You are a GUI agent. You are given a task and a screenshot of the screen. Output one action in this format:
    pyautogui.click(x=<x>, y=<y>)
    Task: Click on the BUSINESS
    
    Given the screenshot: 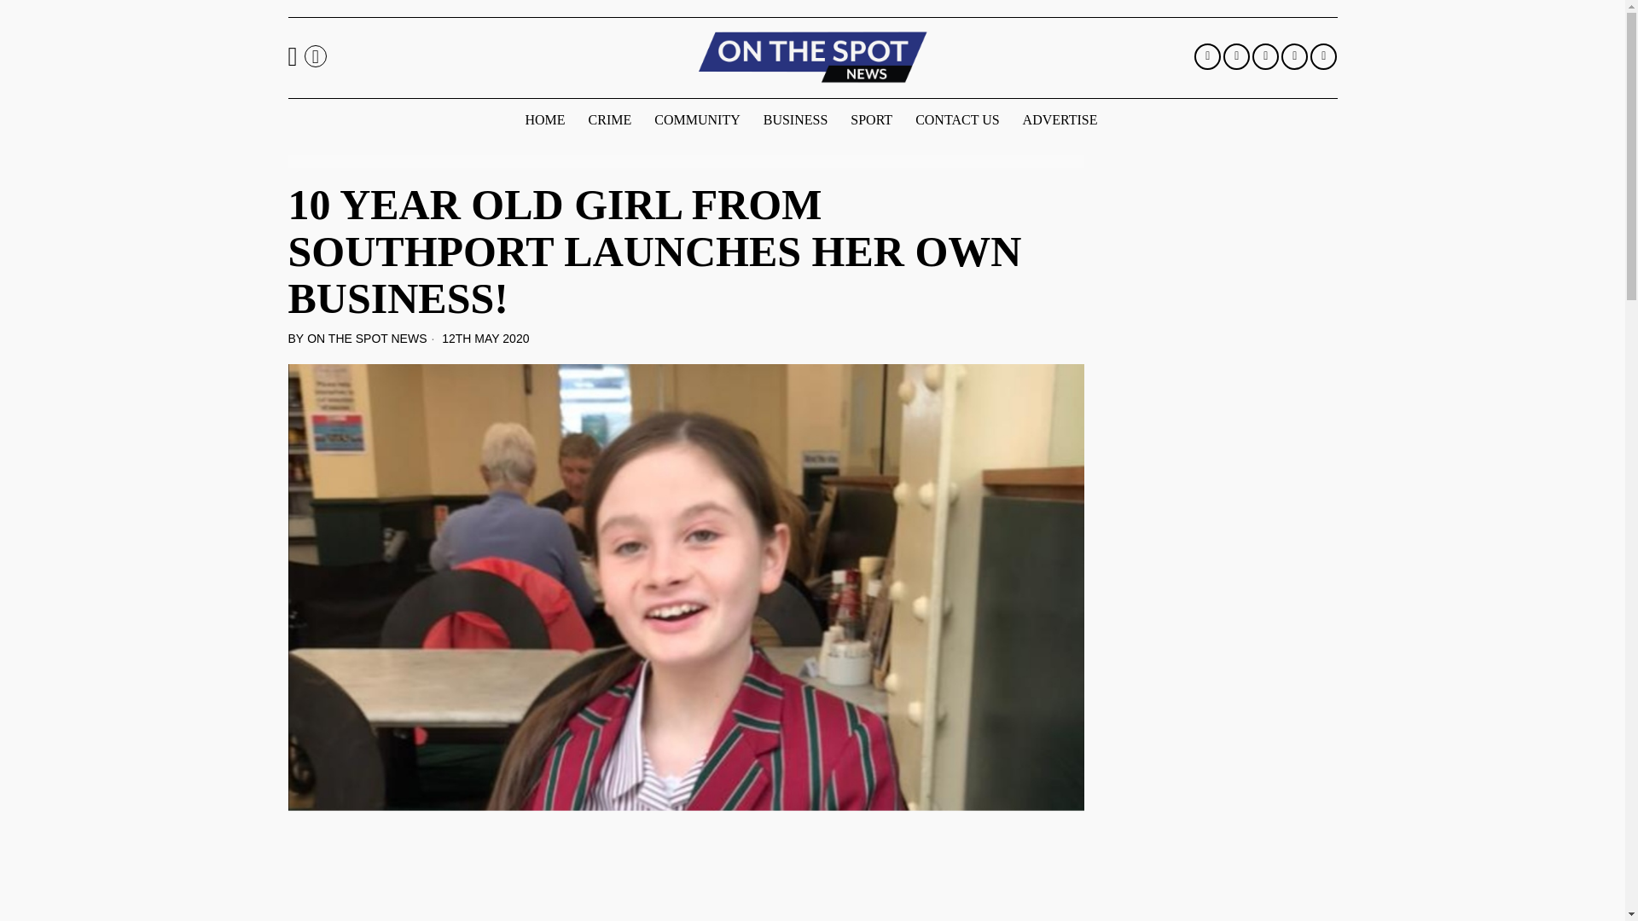 What is the action you would take?
    pyautogui.click(x=797, y=119)
    